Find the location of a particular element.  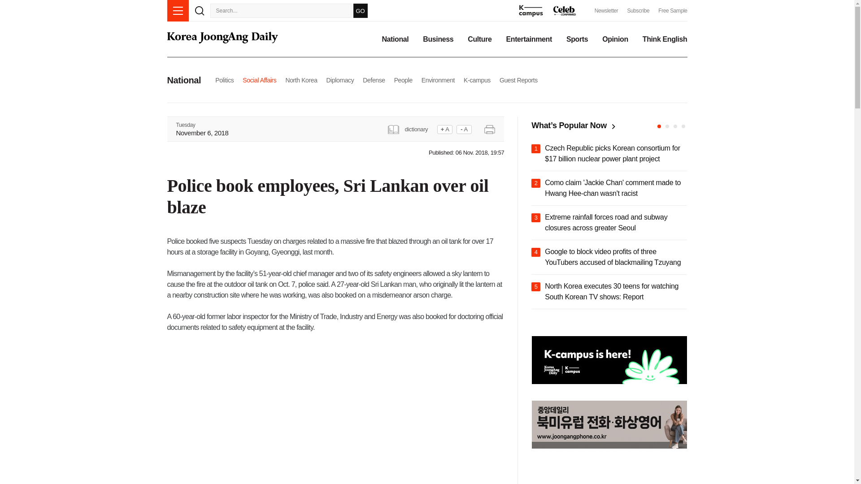

Free Sample is located at coordinates (673, 11).